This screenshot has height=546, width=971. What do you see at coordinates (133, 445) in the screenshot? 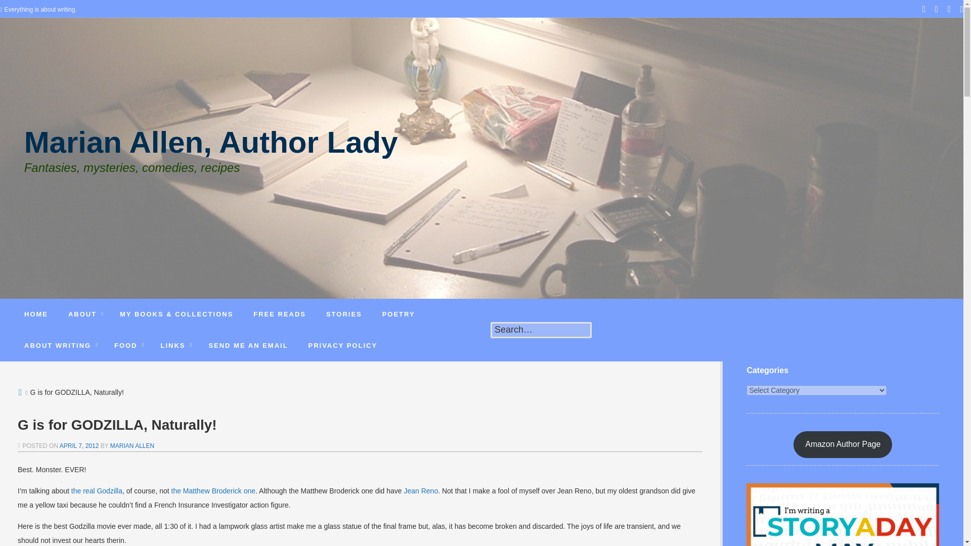
I see `View all posts by Marian Allen` at bounding box center [133, 445].